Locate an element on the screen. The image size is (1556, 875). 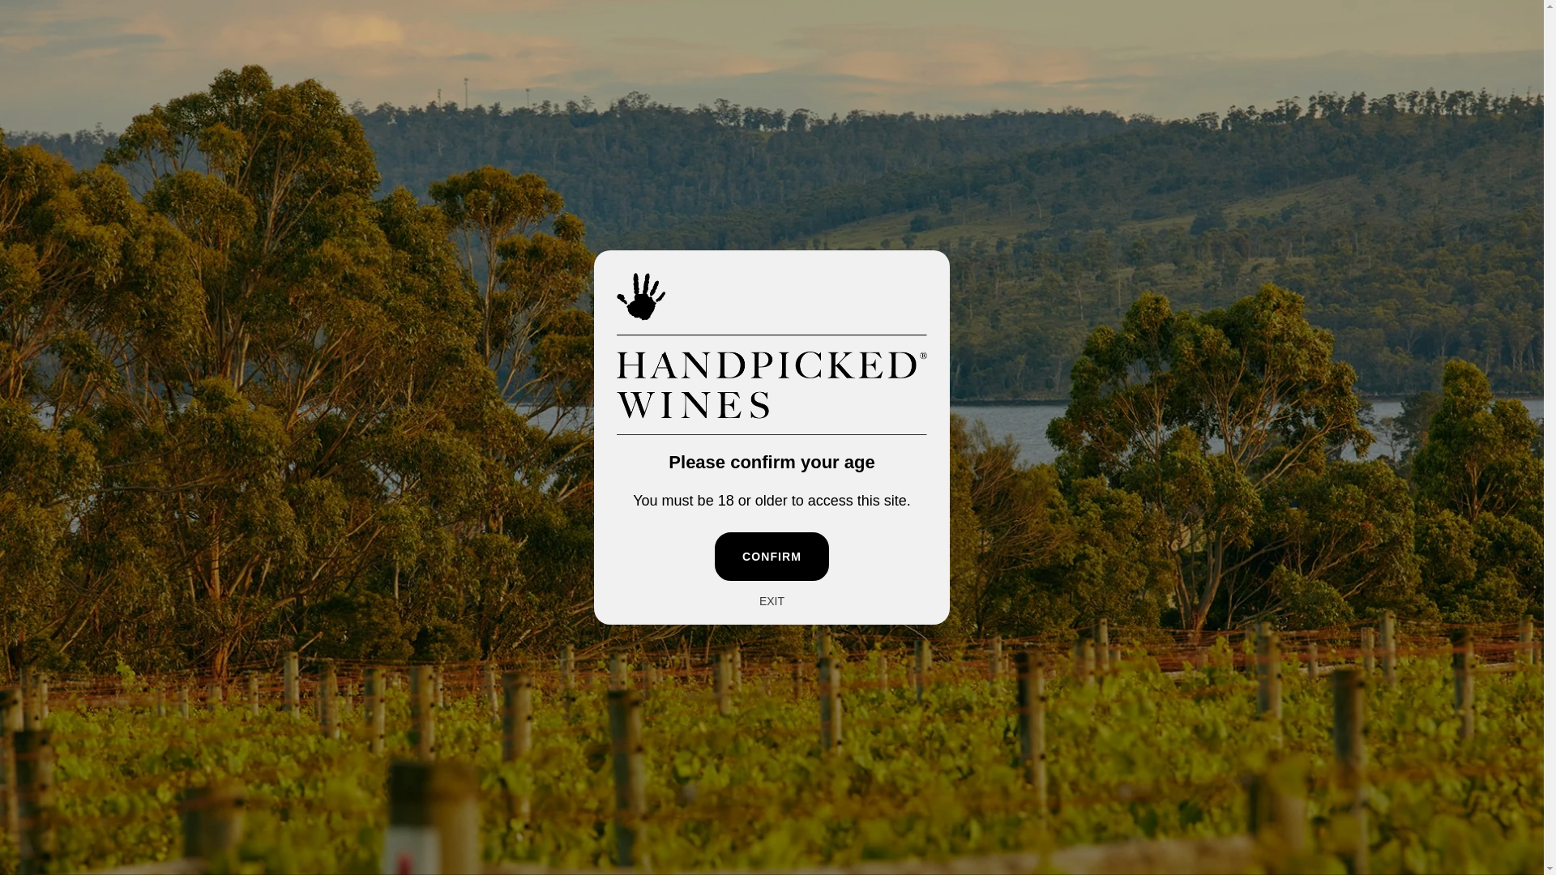
www.drinkwise.org.au is located at coordinates (155, 721).